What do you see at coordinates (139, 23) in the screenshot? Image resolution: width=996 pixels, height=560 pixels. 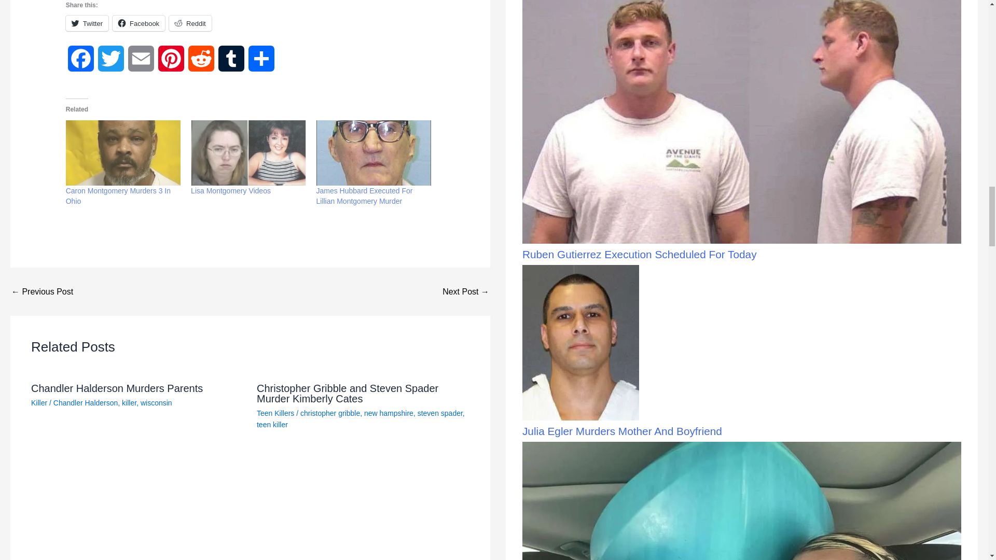 I see `Click to share on Facebook` at bounding box center [139, 23].